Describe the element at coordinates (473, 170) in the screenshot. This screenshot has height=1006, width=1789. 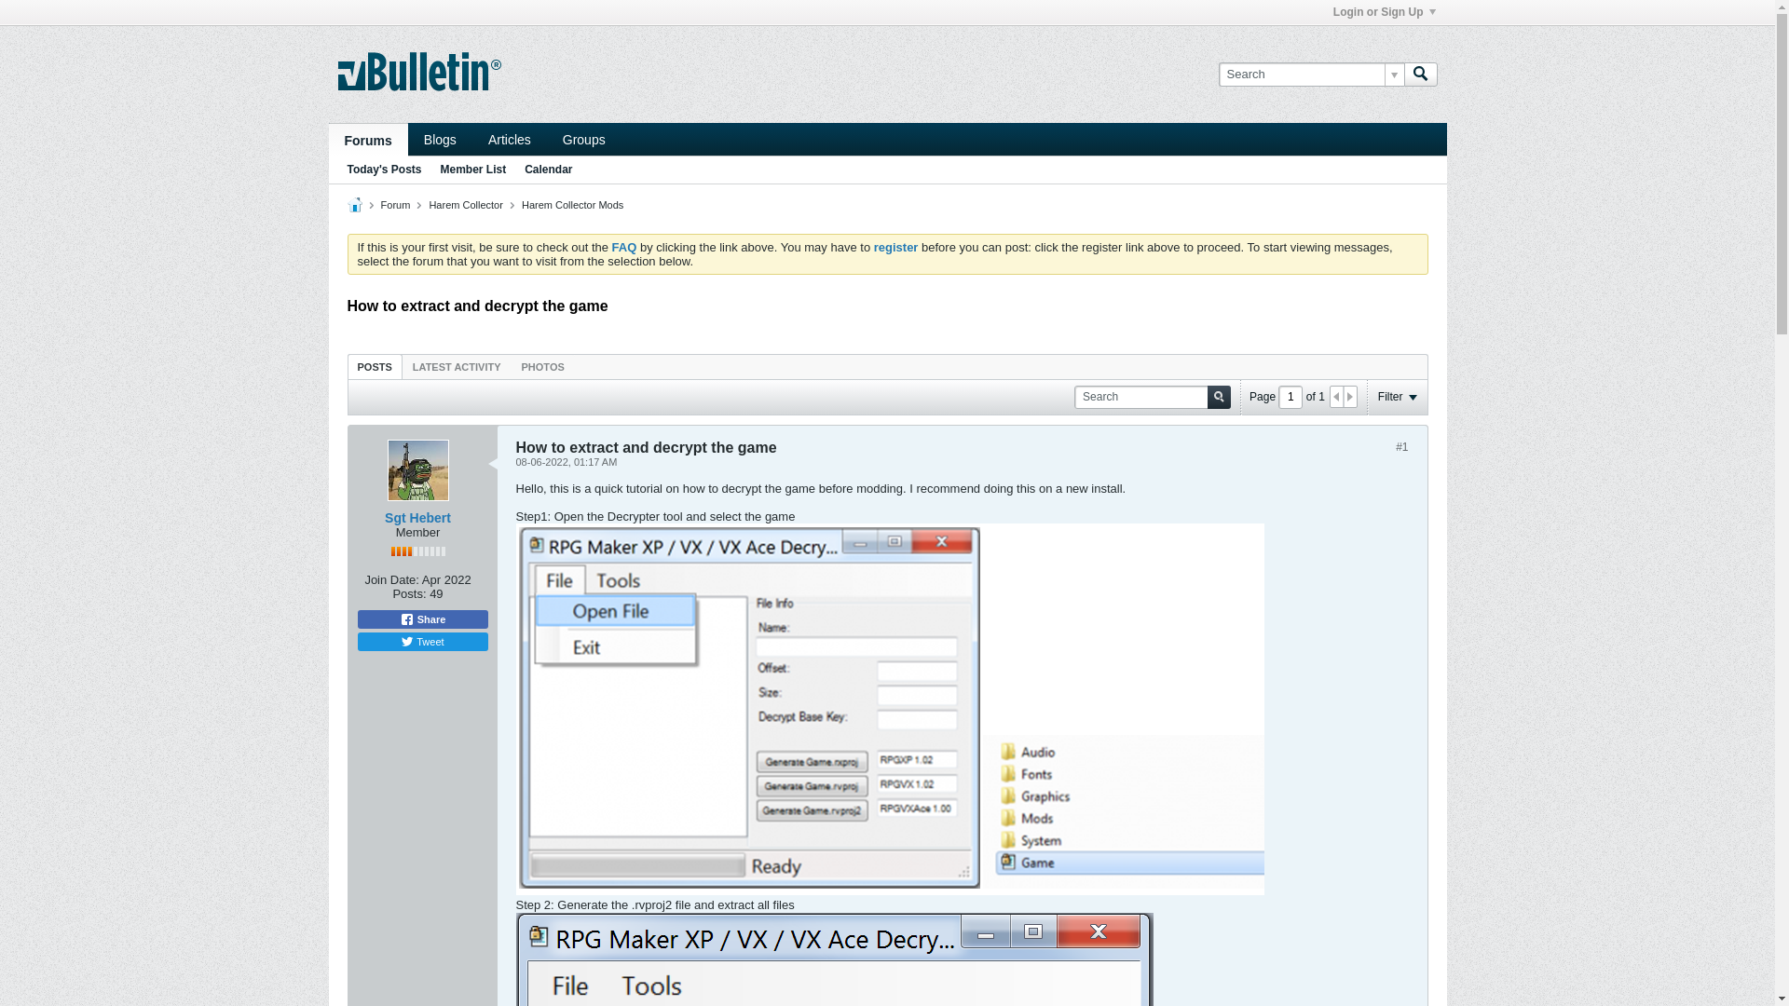
I see `Member List` at that location.